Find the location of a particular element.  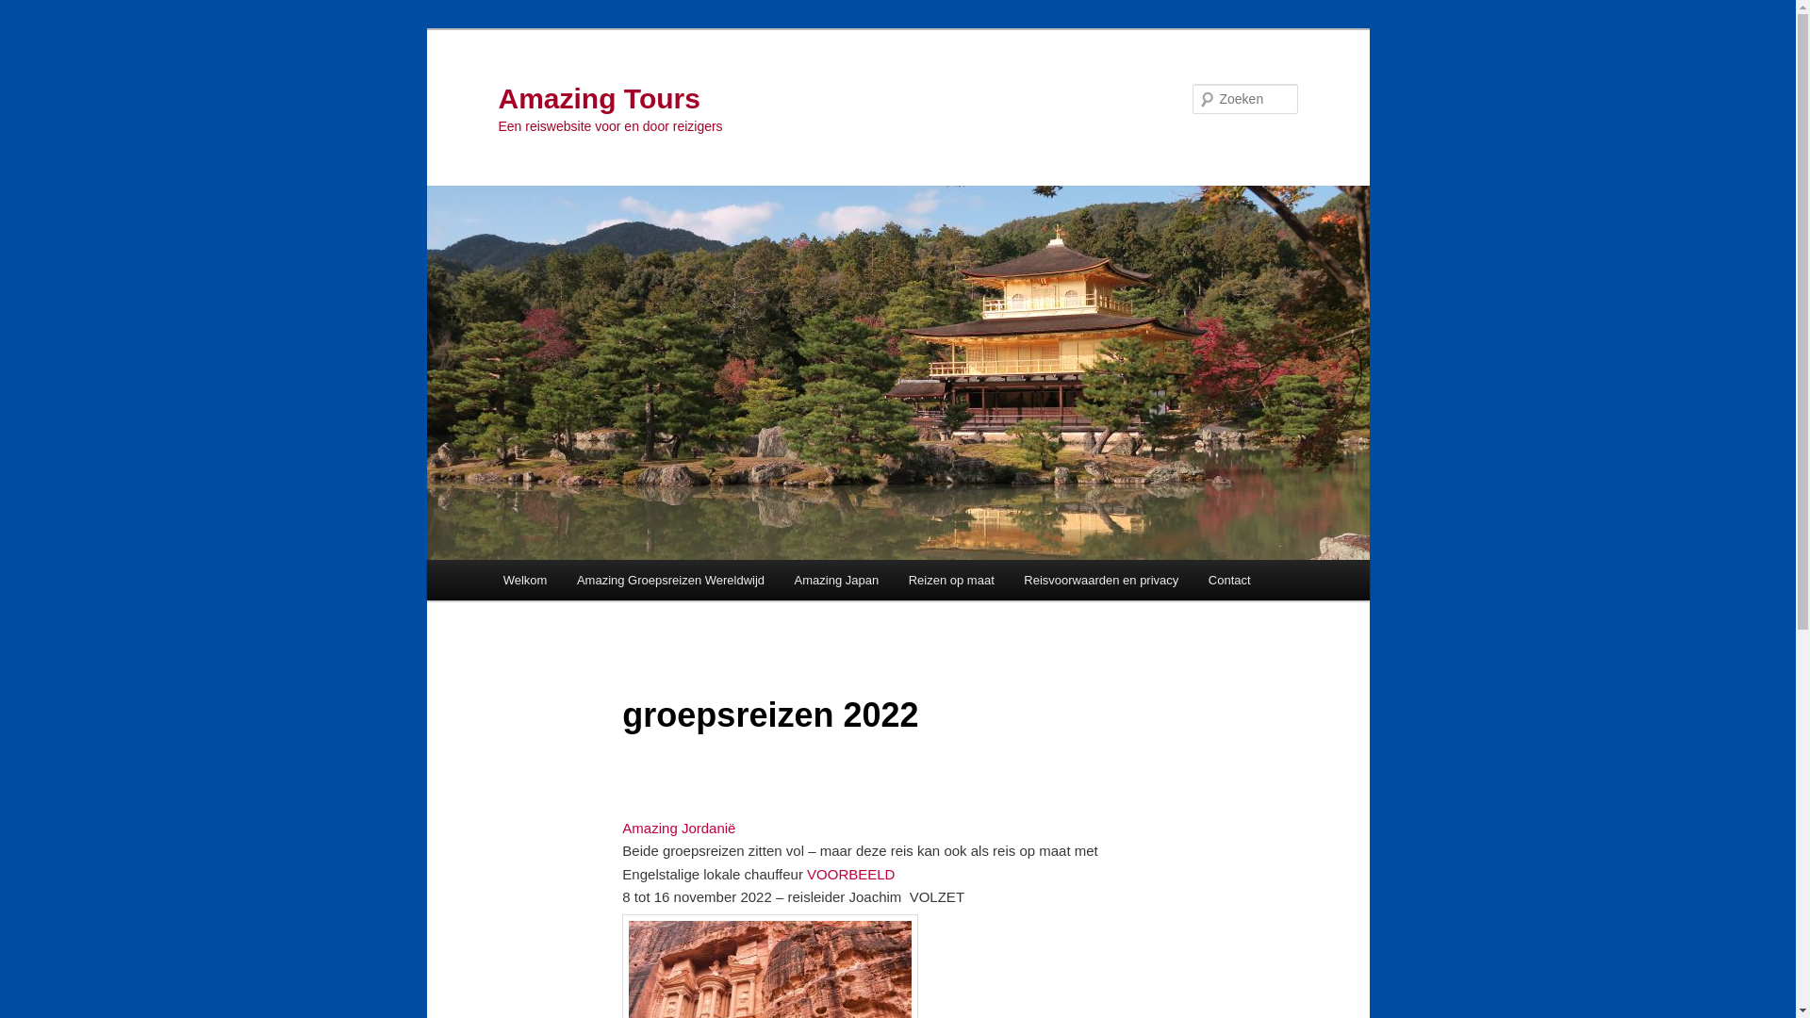

Reisvoorwaarden en privacy is located at coordinates (1102, 581).